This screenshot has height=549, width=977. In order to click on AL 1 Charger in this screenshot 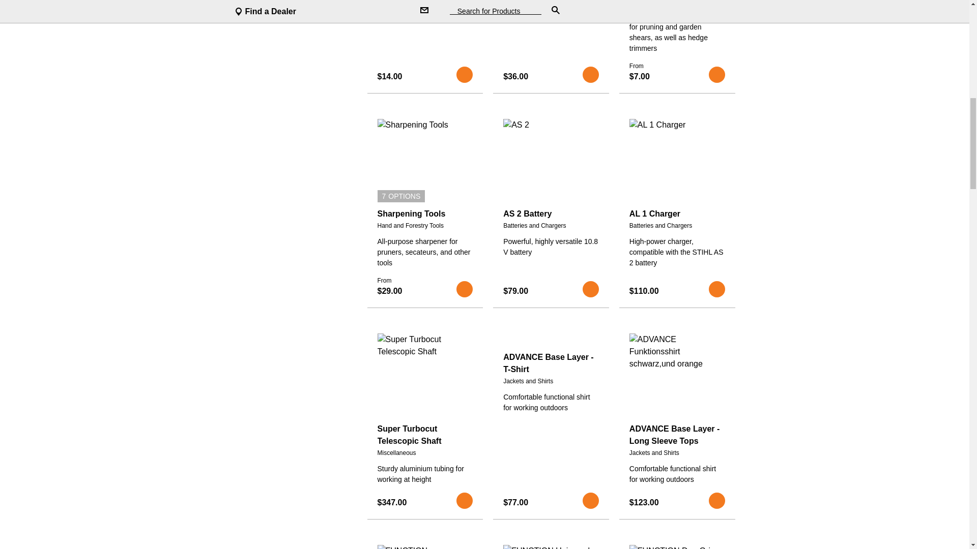, I will do `click(677, 214)`.